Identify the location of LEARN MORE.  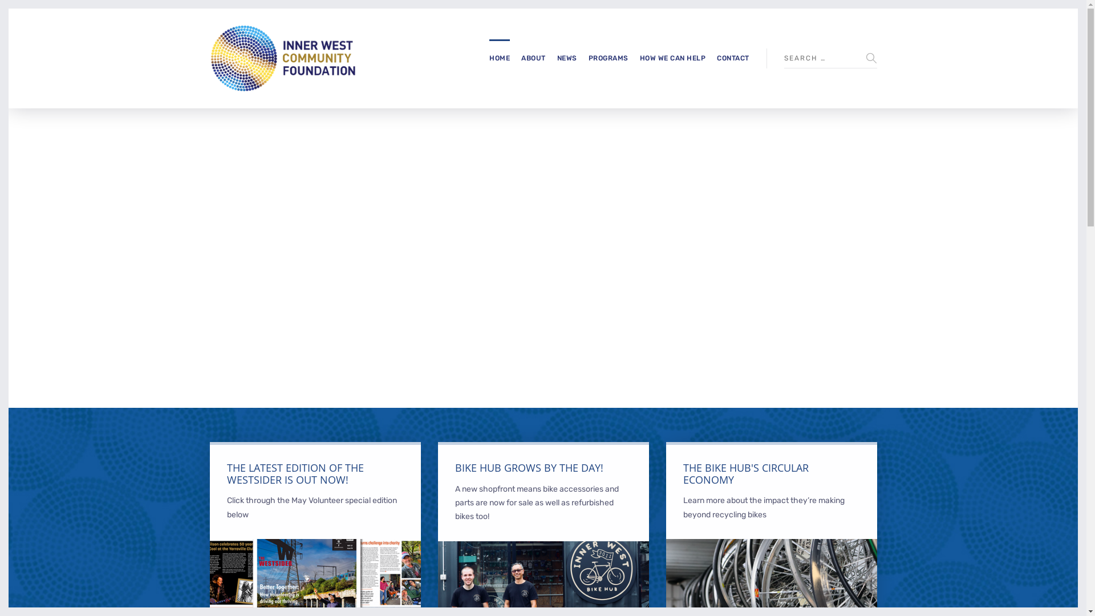
(544, 548).